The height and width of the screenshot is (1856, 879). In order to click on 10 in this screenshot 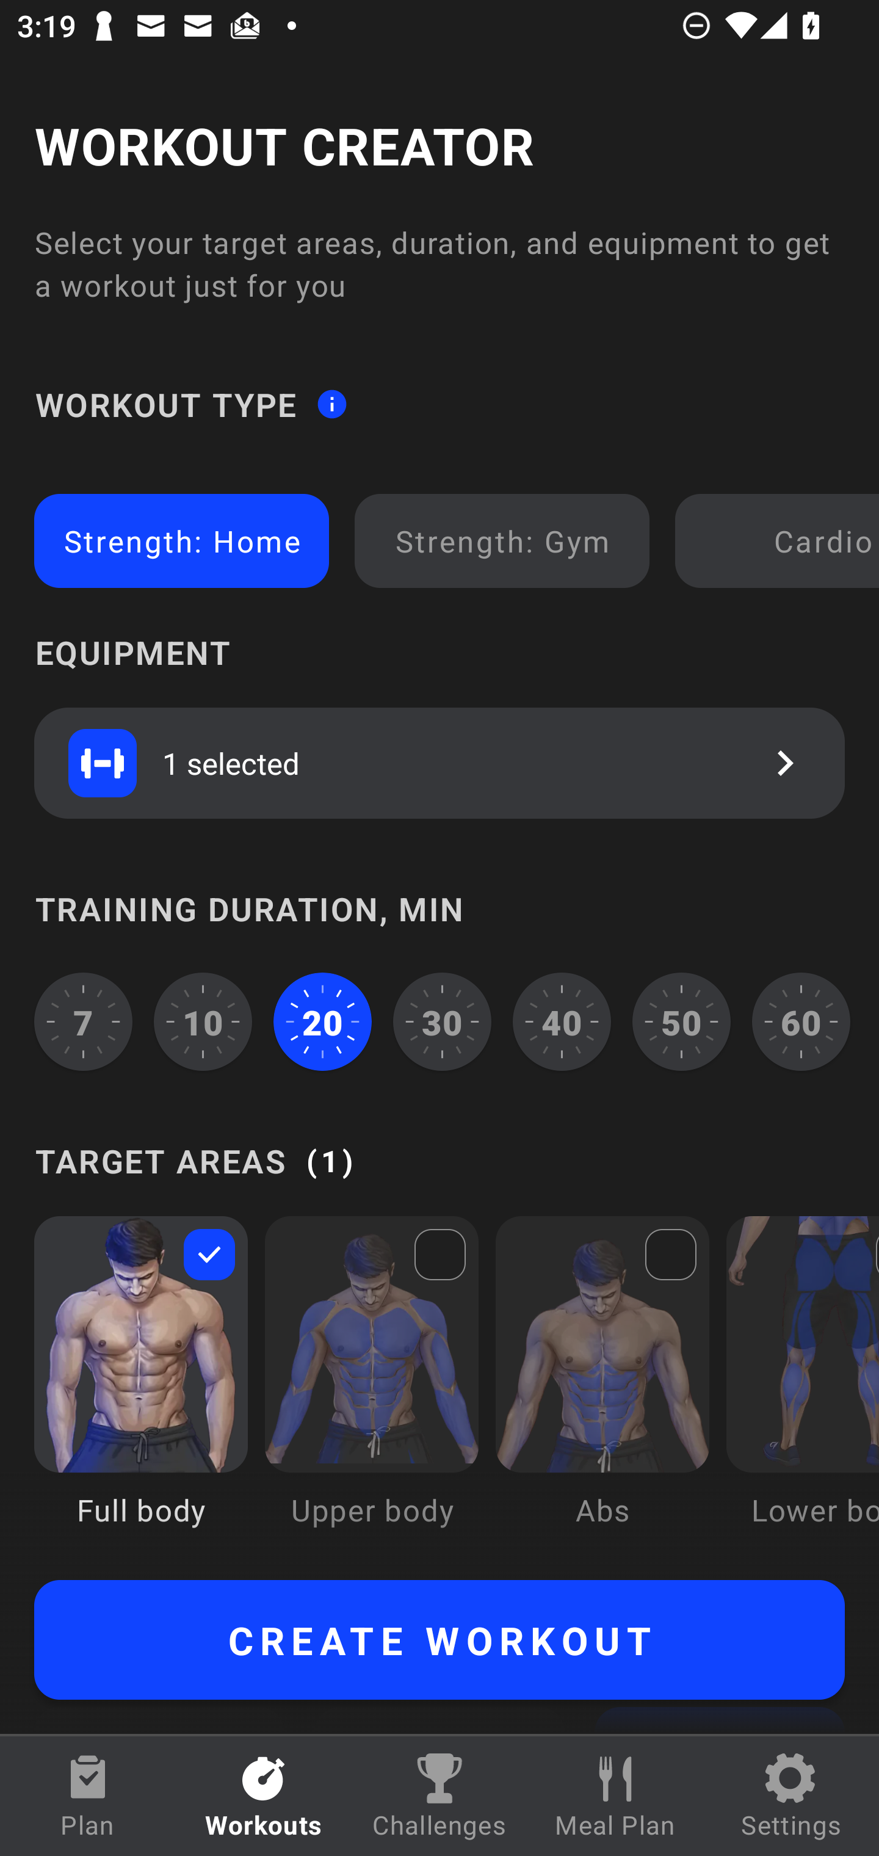, I will do `click(203, 1021)`.